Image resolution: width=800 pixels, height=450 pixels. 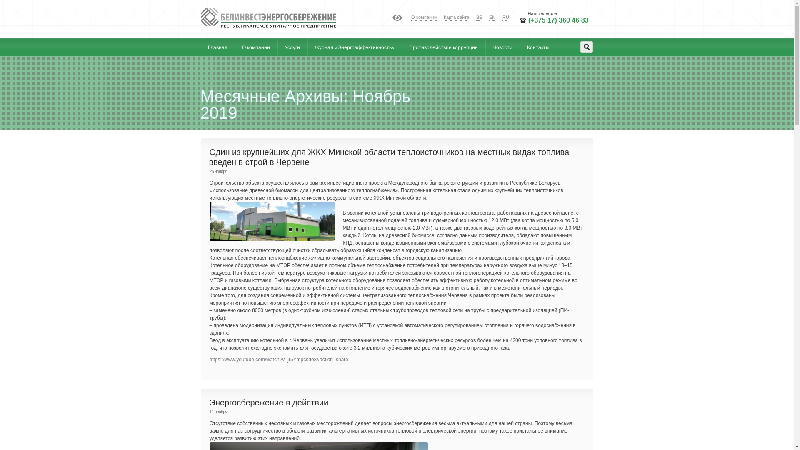 What do you see at coordinates (492, 17) in the screenshot?
I see `EN` at bounding box center [492, 17].